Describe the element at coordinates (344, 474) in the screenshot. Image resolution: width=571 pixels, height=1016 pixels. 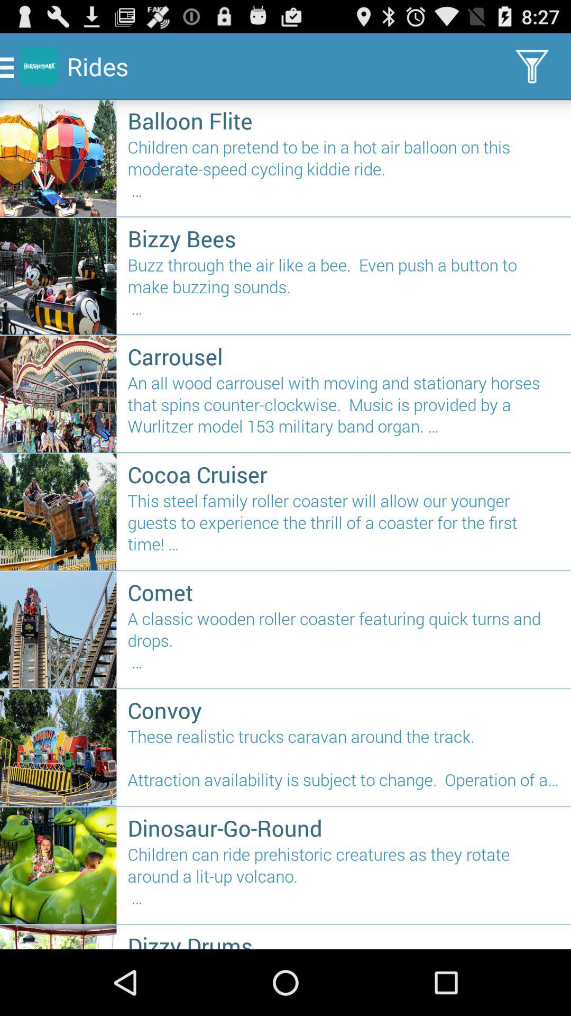
I see `turn on icon above the this steel family` at that location.